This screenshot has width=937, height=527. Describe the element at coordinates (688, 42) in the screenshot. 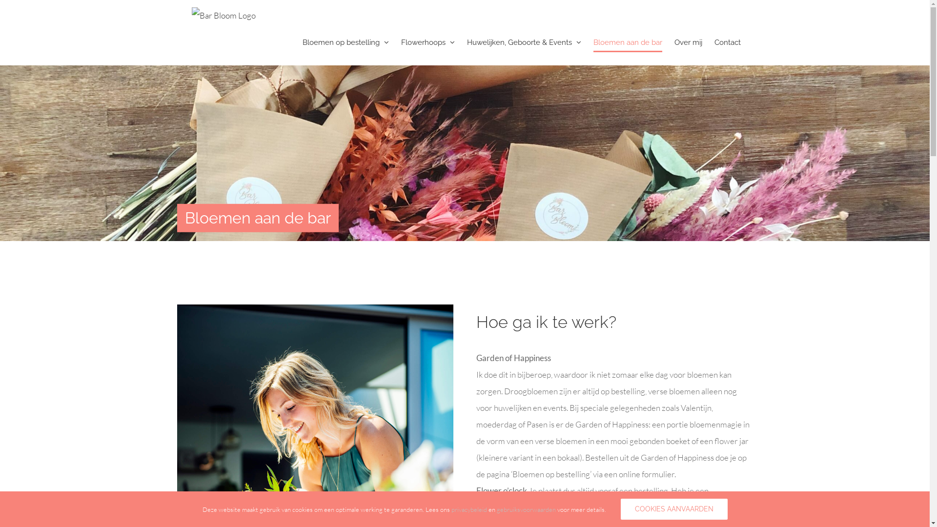

I see `Over mij` at that location.